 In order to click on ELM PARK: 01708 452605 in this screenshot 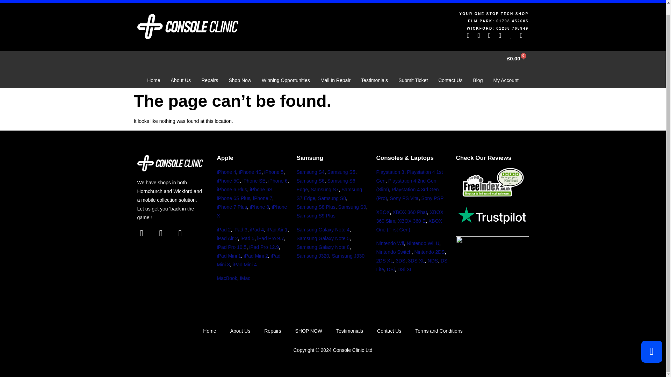, I will do `click(432, 21)`.